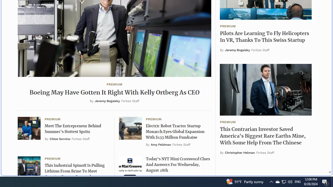 This screenshot has height=187, width=333. I want to click on Jeremy Bogaisky, so click(238, 50).